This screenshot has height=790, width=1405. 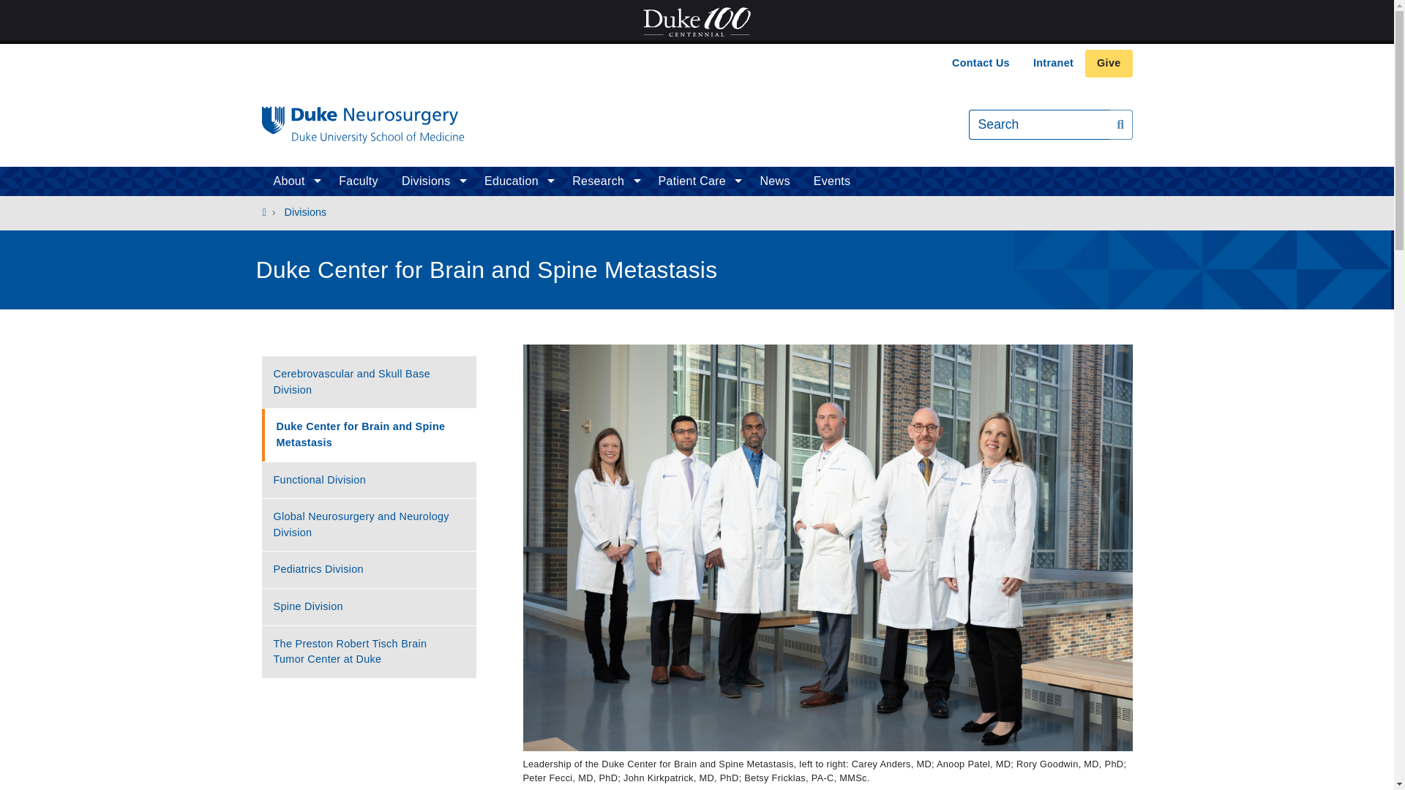 I want to click on Education, so click(x=517, y=181).